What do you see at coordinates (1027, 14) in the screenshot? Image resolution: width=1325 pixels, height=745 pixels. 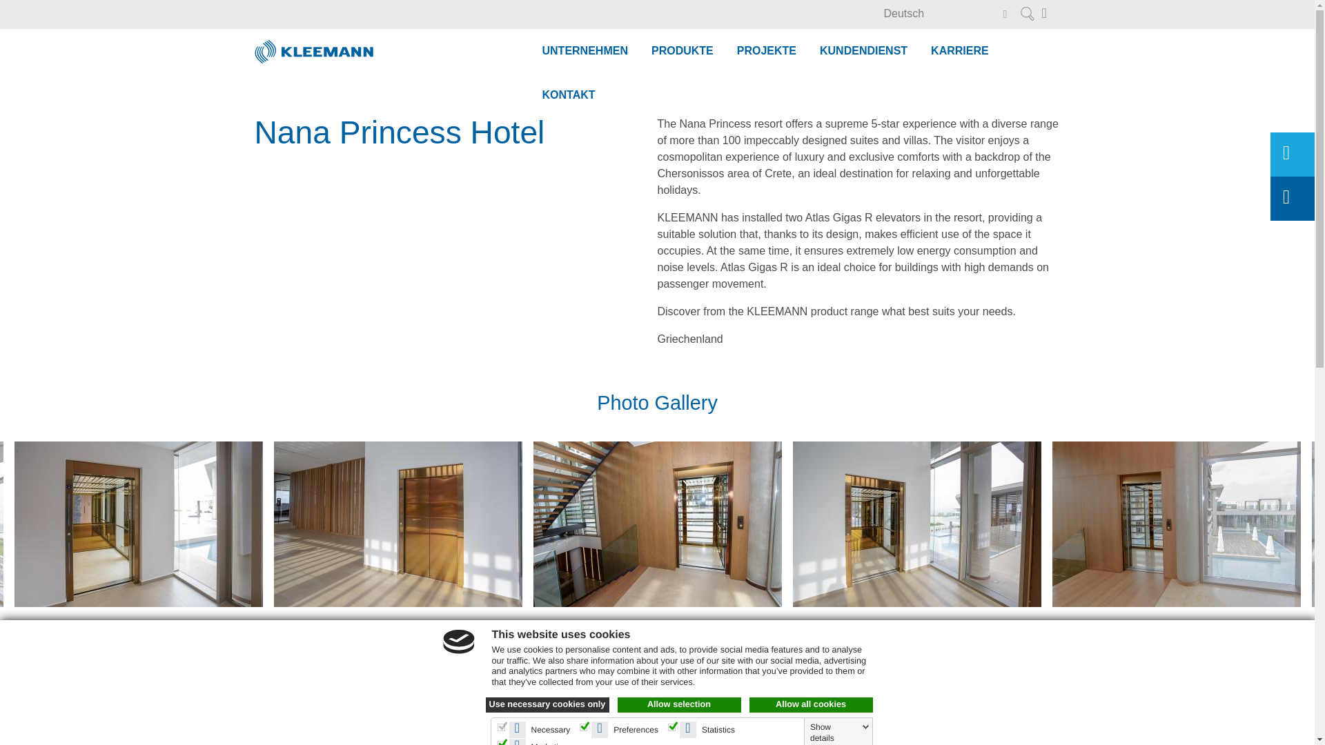 I see `Suche` at bounding box center [1027, 14].